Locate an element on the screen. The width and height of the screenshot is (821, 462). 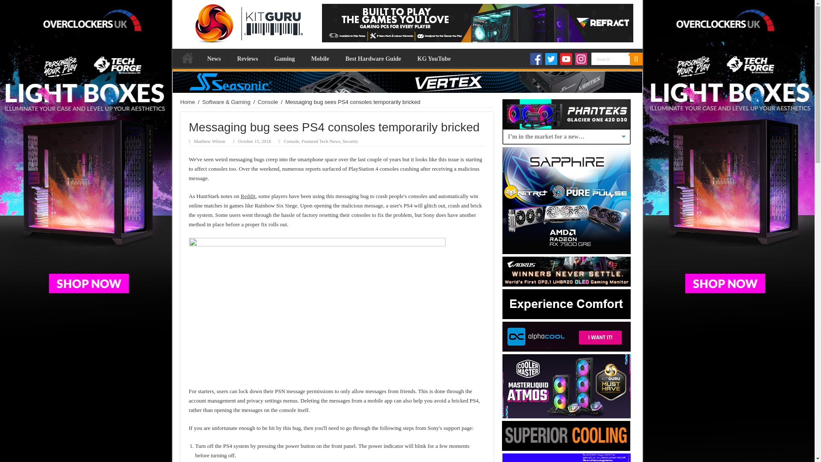
Mobile is located at coordinates (320, 57).